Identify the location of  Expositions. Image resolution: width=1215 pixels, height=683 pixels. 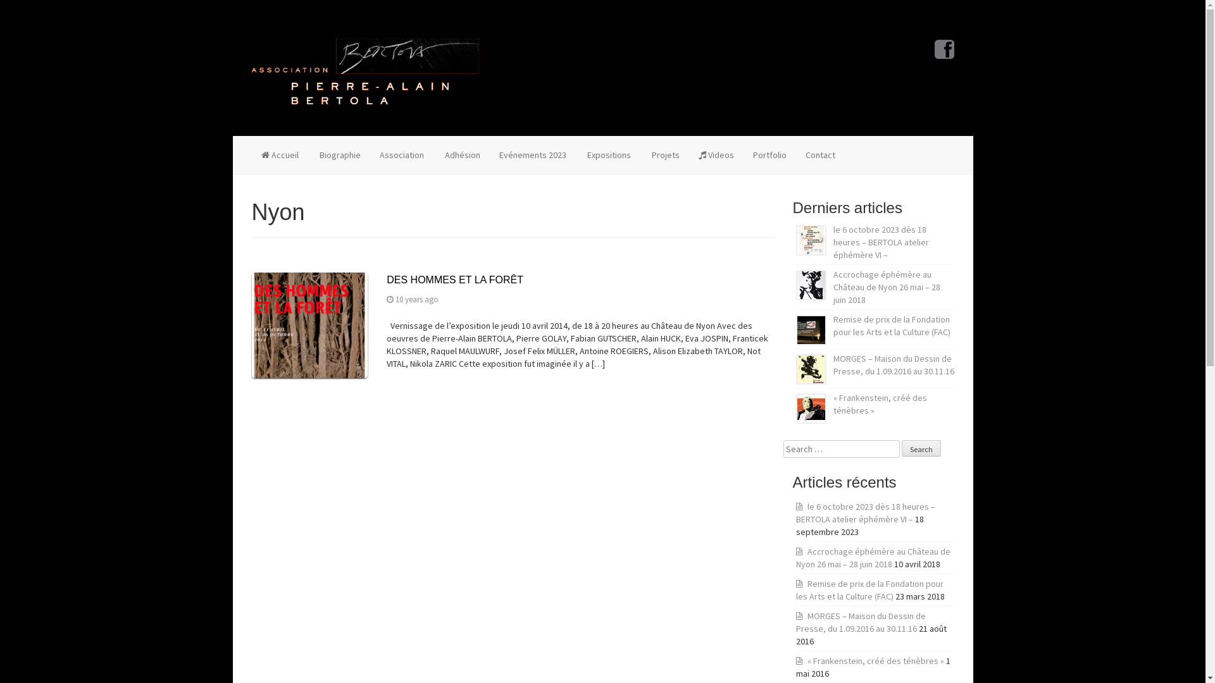
(608, 155).